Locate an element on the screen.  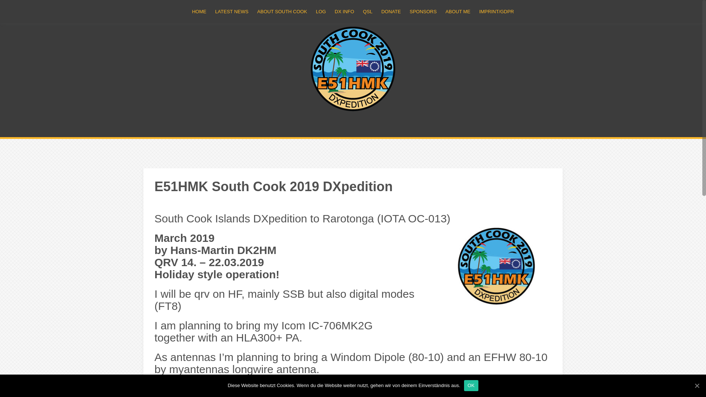
QSL is located at coordinates (368, 12).